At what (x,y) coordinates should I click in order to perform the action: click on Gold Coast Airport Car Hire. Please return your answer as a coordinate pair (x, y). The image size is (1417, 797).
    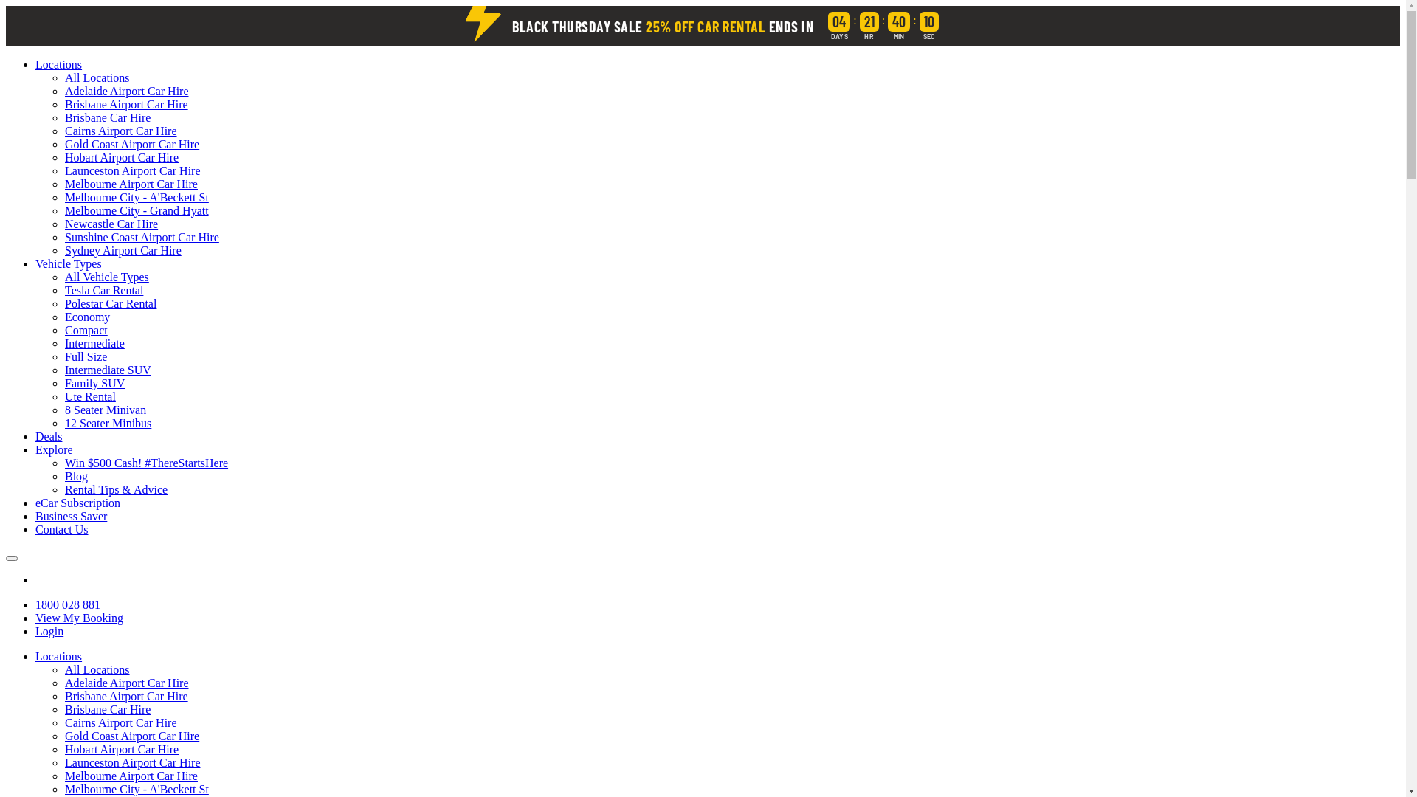
    Looking at the image, I should click on (132, 736).